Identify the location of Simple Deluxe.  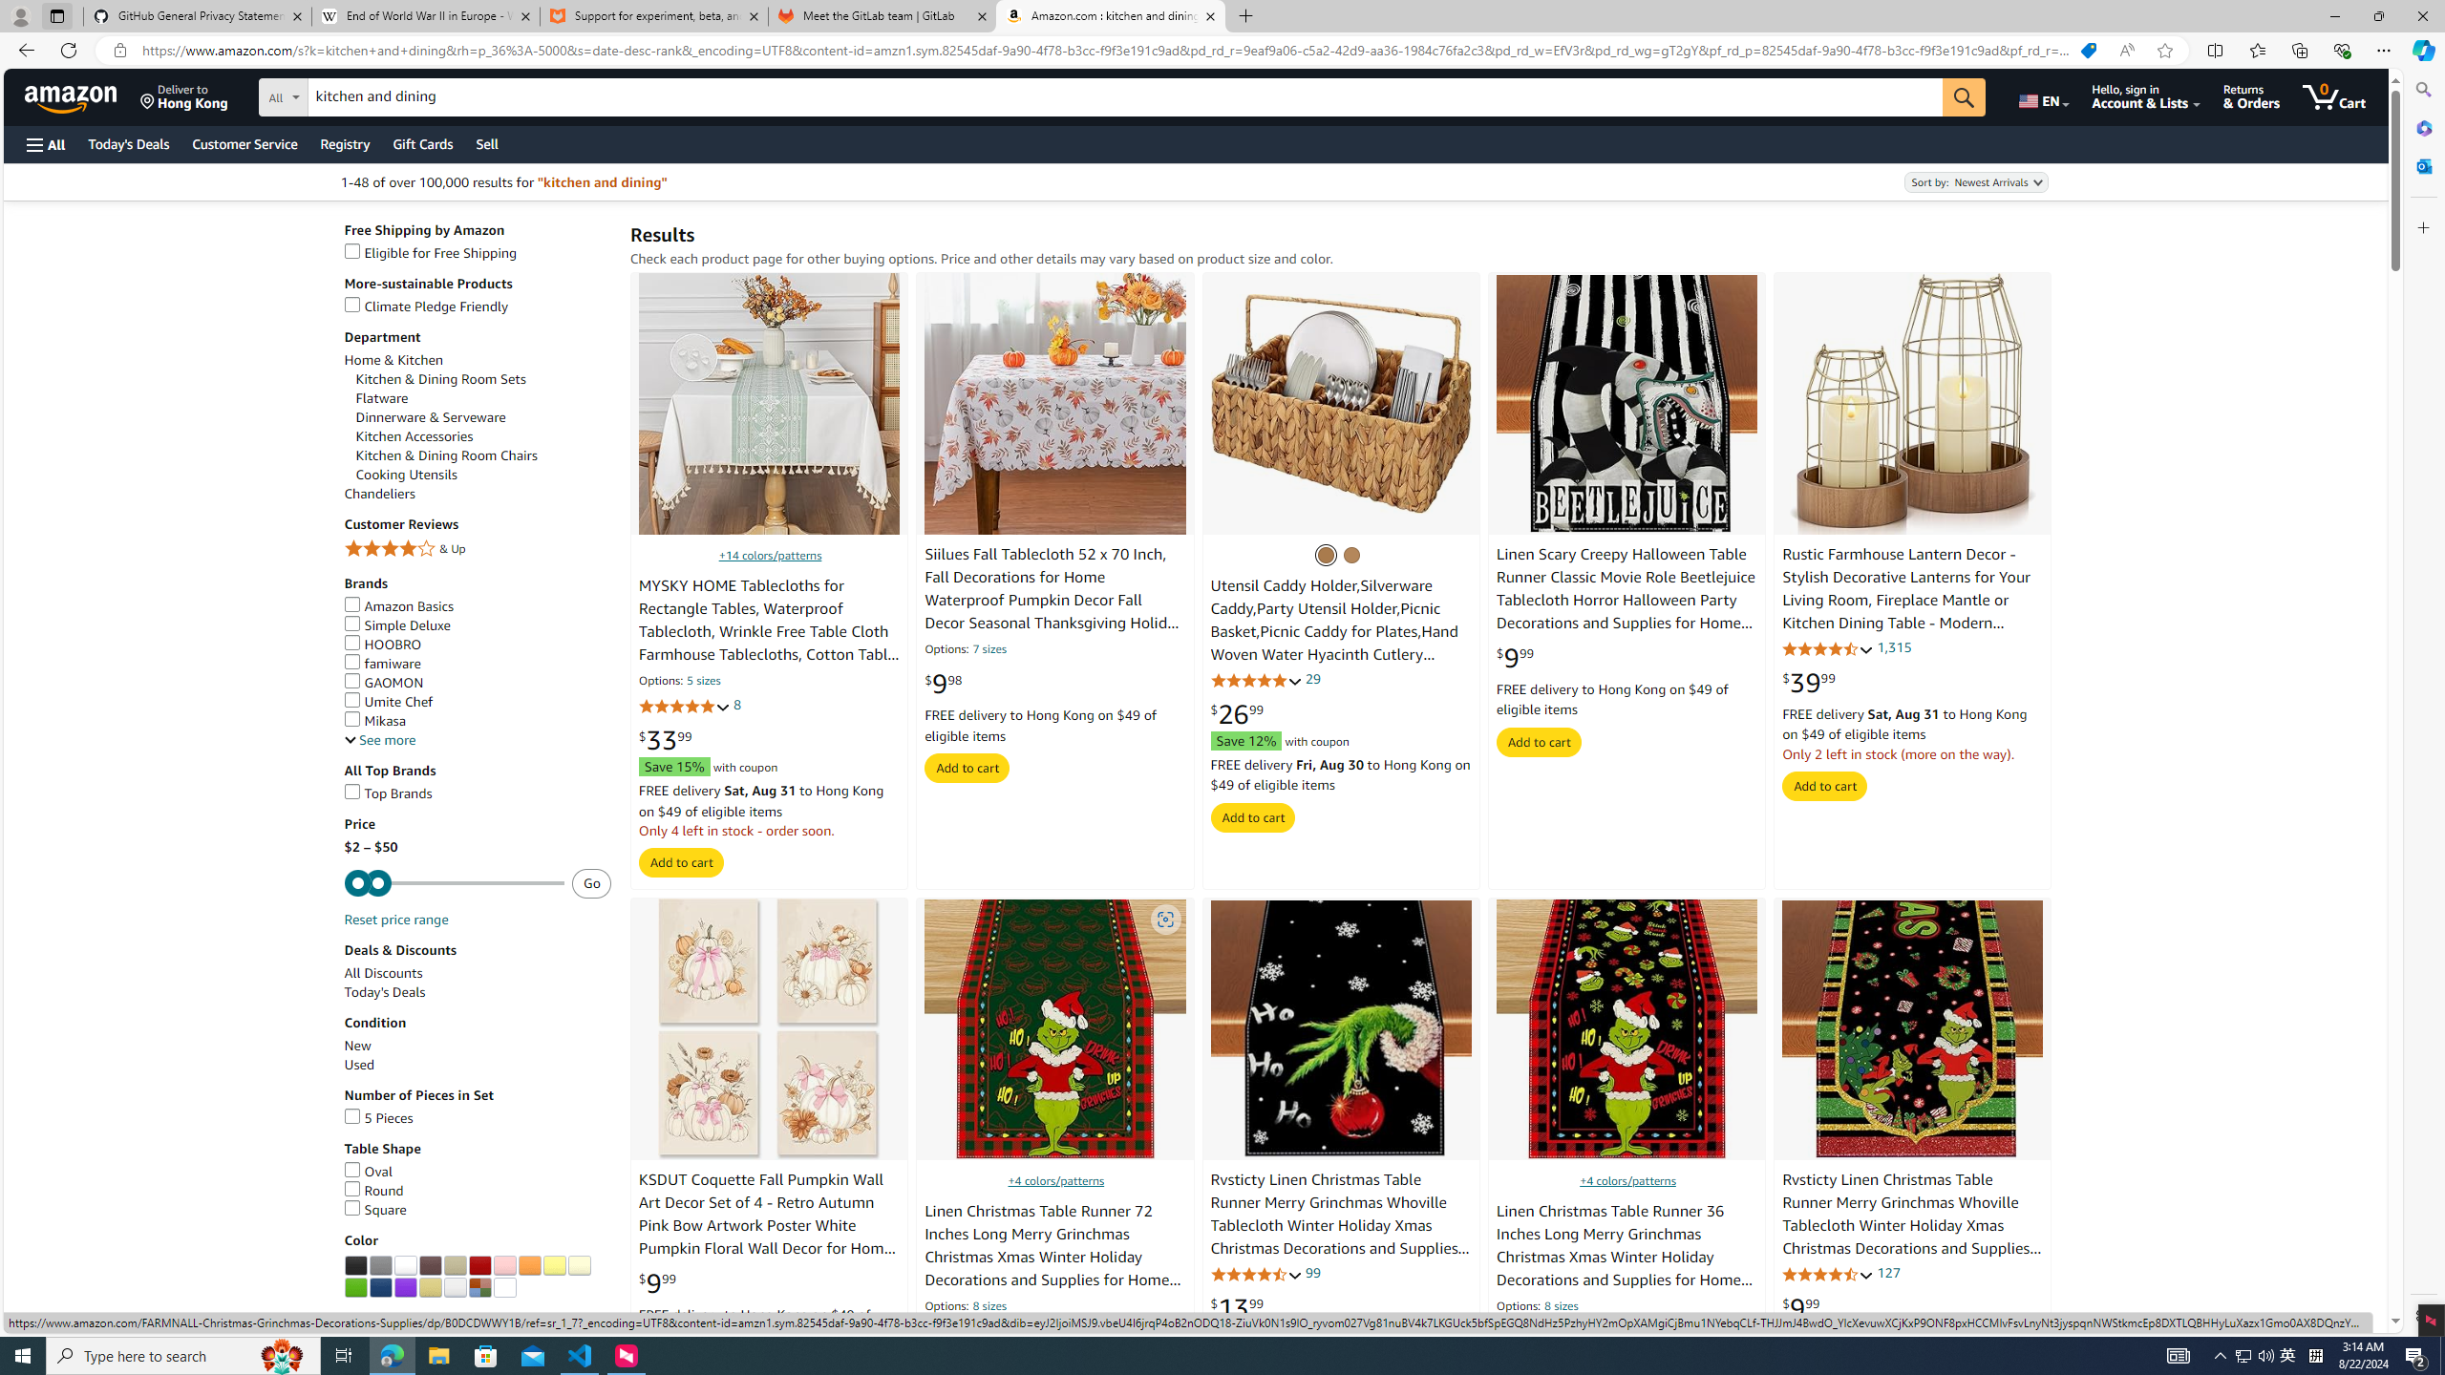
(478, 624).